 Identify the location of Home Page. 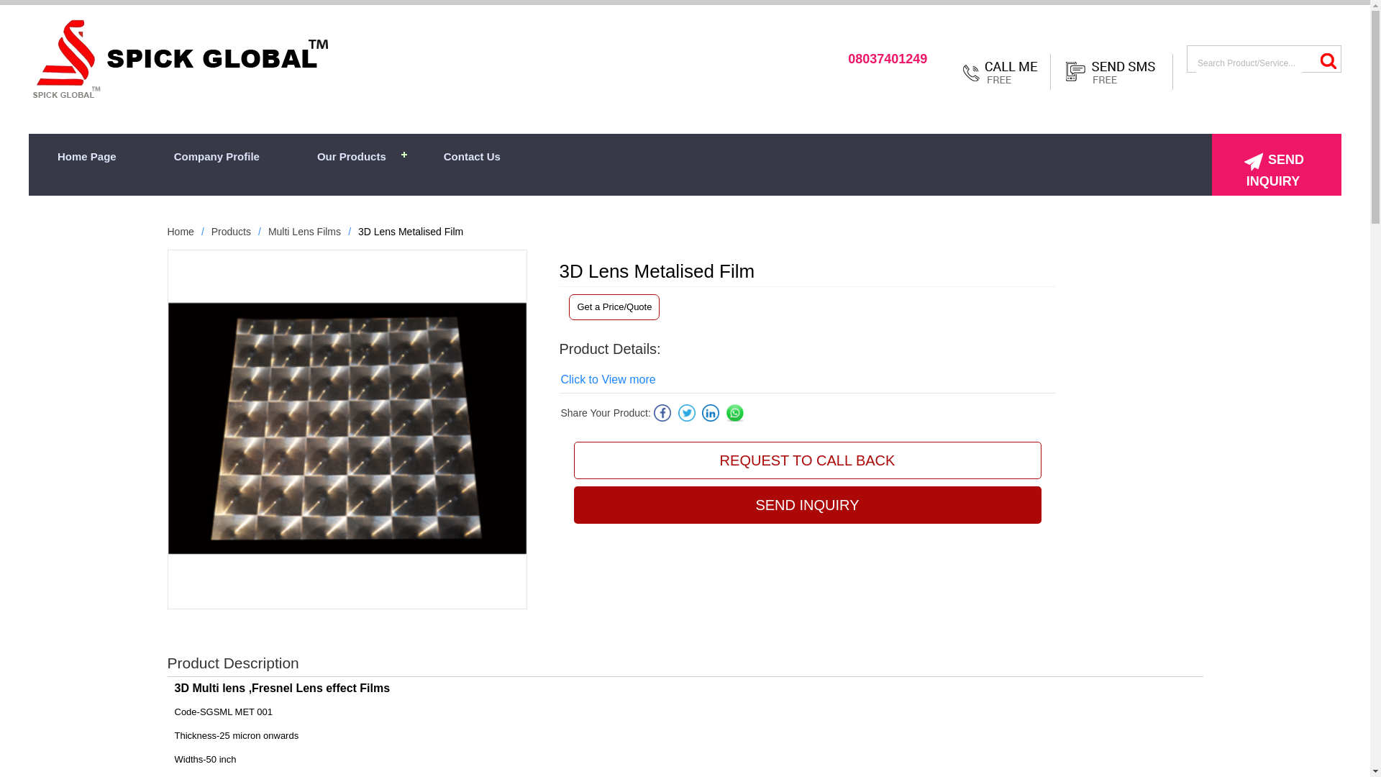
(87, 157).